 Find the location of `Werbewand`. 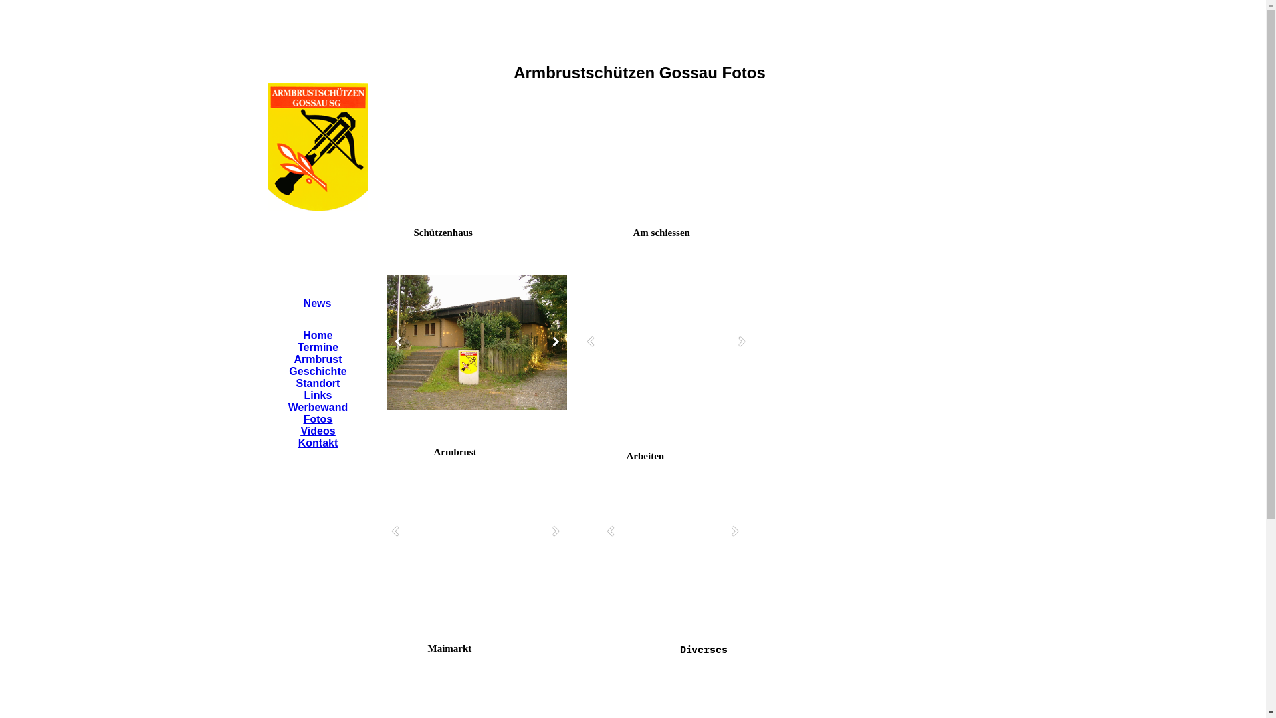

Werbewand is located at coordinates (318, 407).